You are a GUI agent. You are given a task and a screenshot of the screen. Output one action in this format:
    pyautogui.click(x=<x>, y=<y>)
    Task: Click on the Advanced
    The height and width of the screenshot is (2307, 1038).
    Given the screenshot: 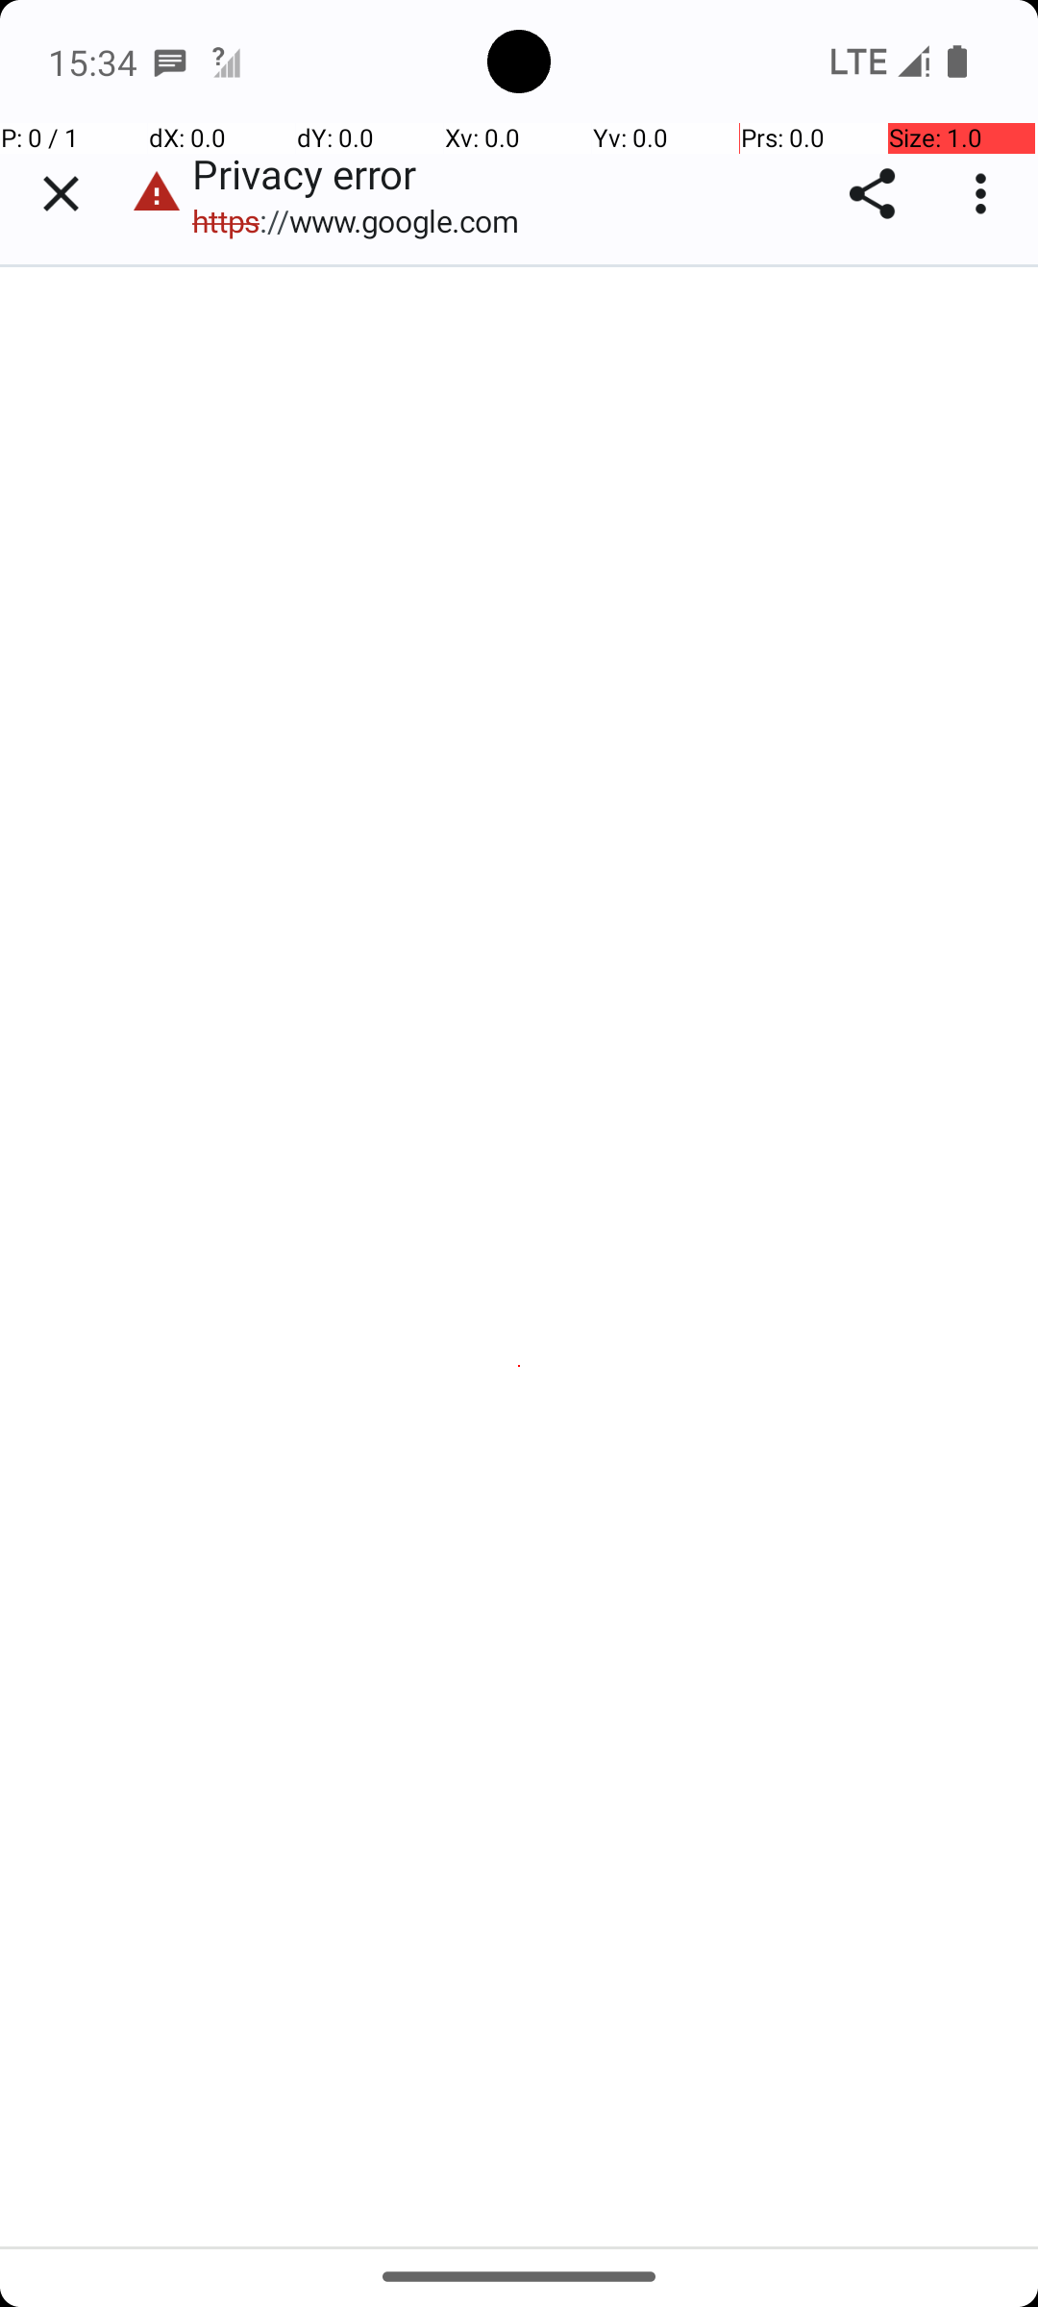 What is the action you would take?
    pyautogui.click(x=521, y=2131)
    